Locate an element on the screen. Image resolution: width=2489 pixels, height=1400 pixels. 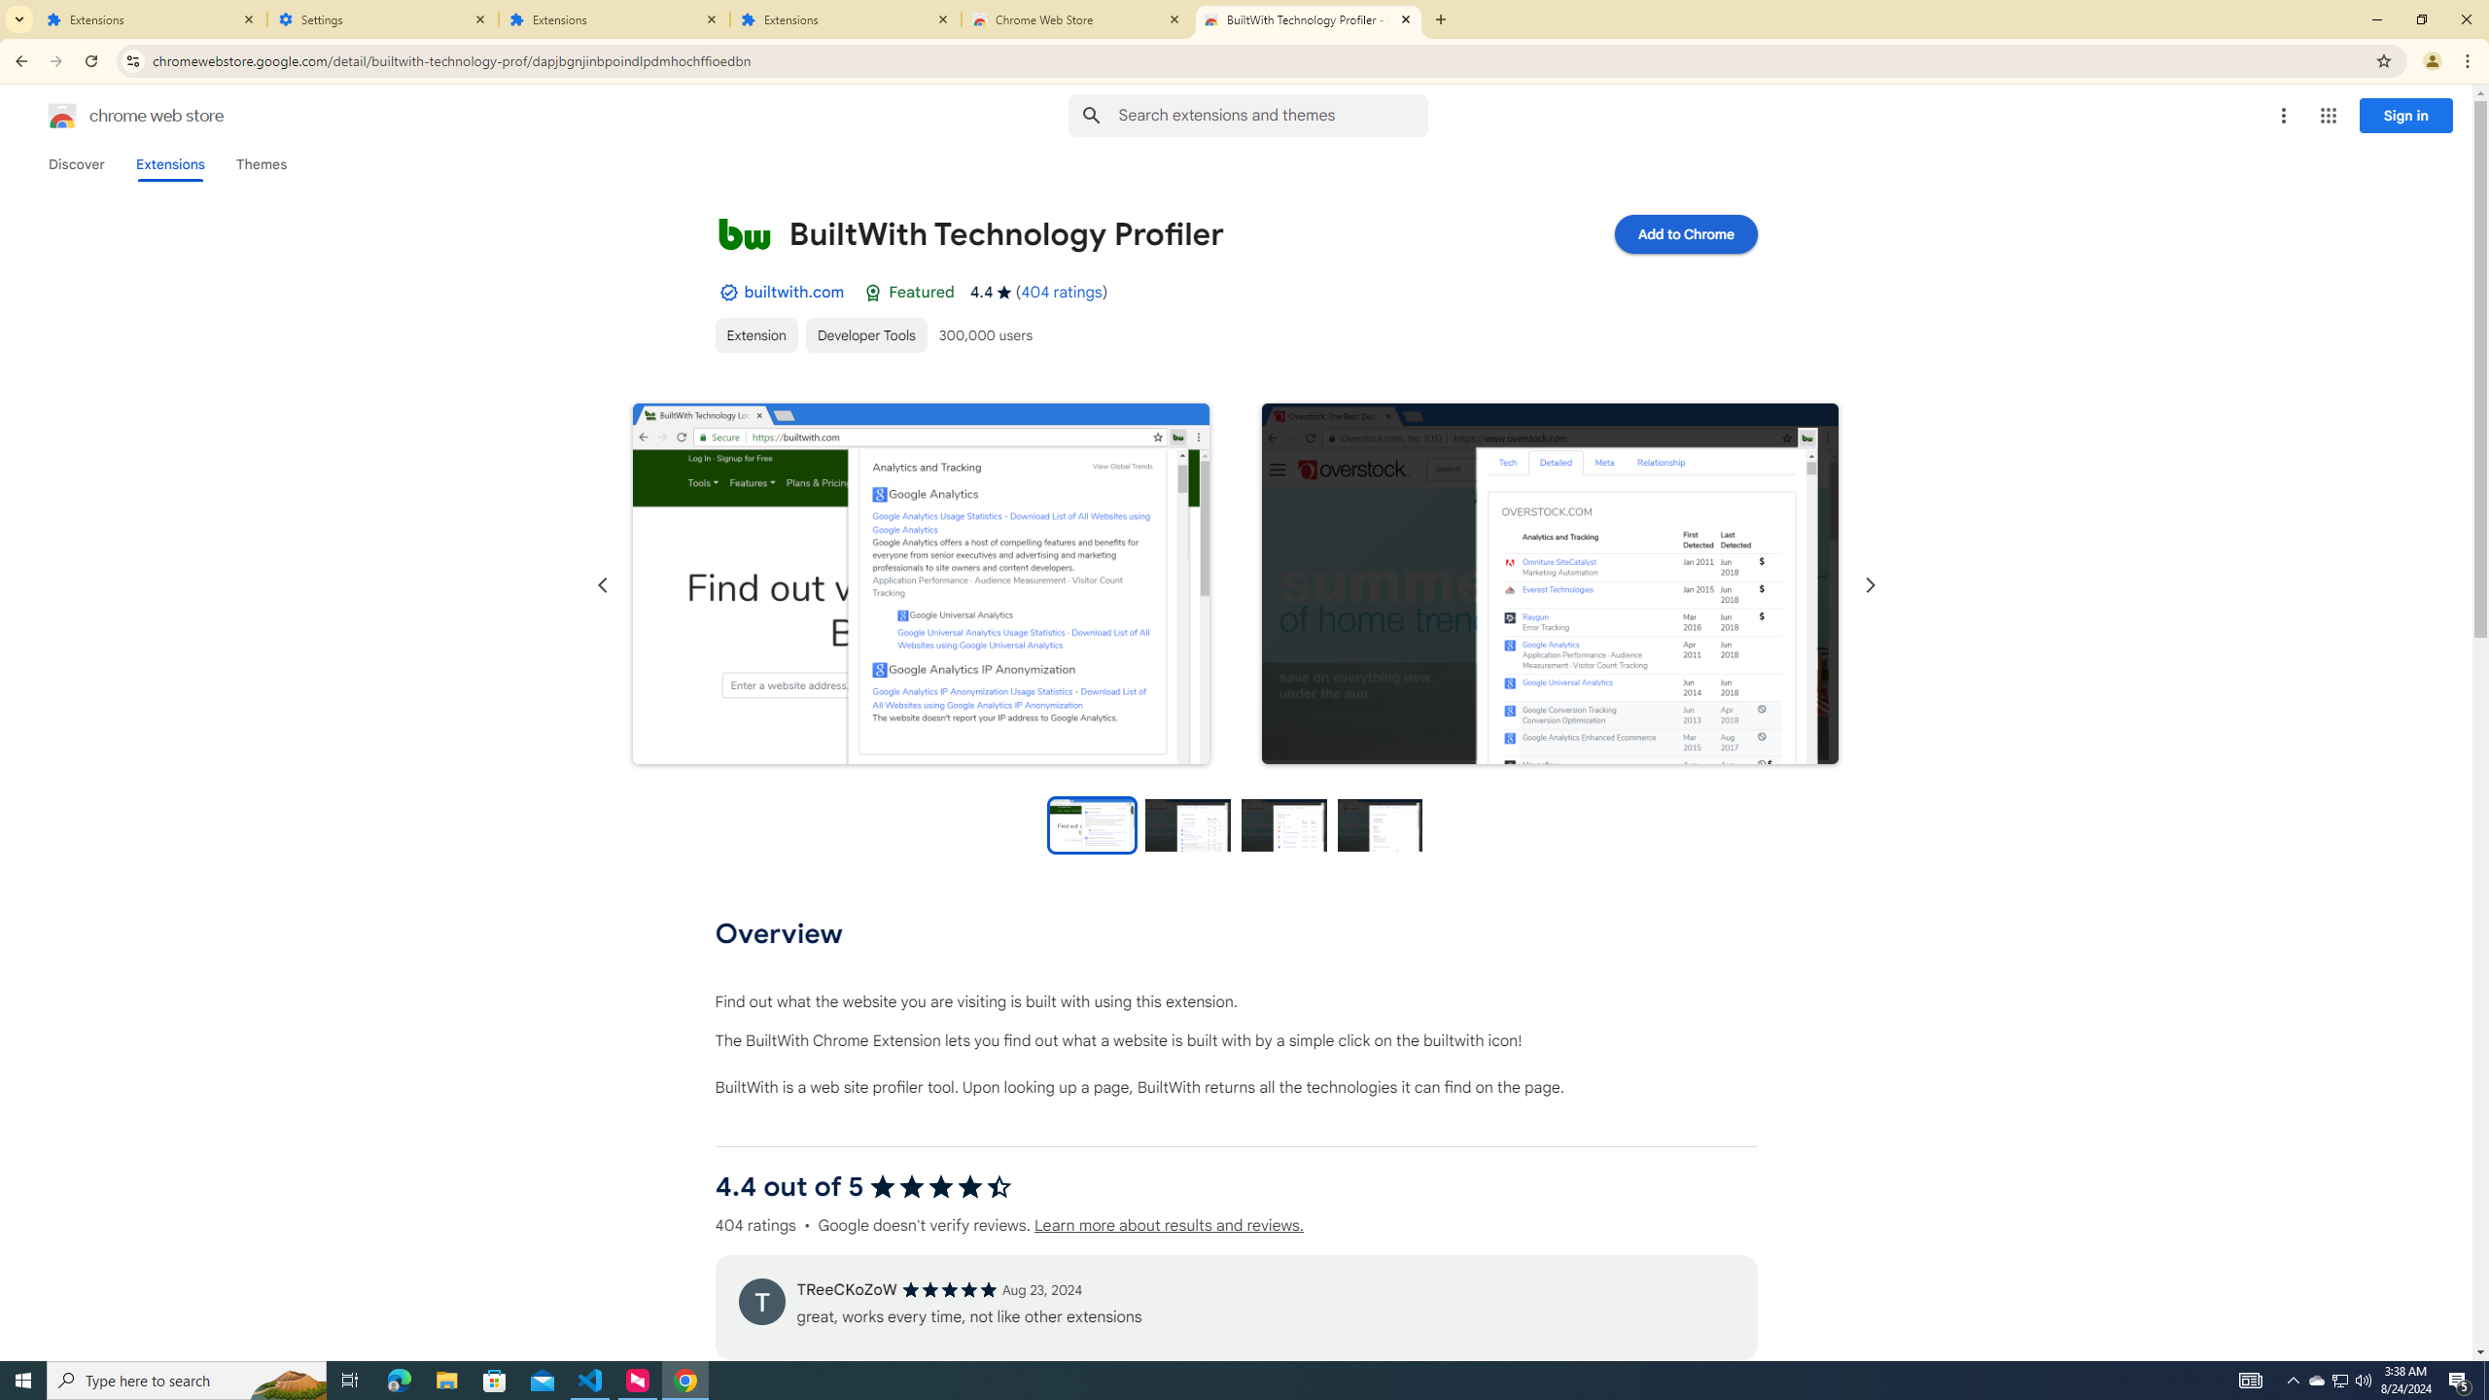
Settings is located at coordinates (383, 19).